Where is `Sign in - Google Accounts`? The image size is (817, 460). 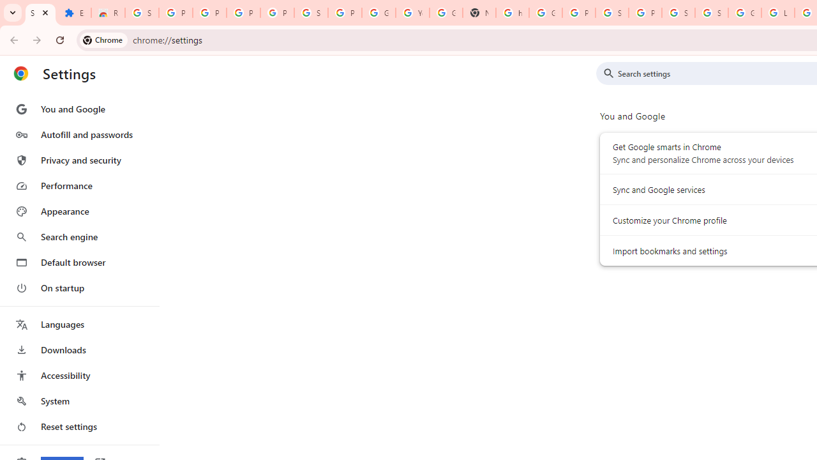 Sign in - Google Accounts is located at coordinates (711, 13).